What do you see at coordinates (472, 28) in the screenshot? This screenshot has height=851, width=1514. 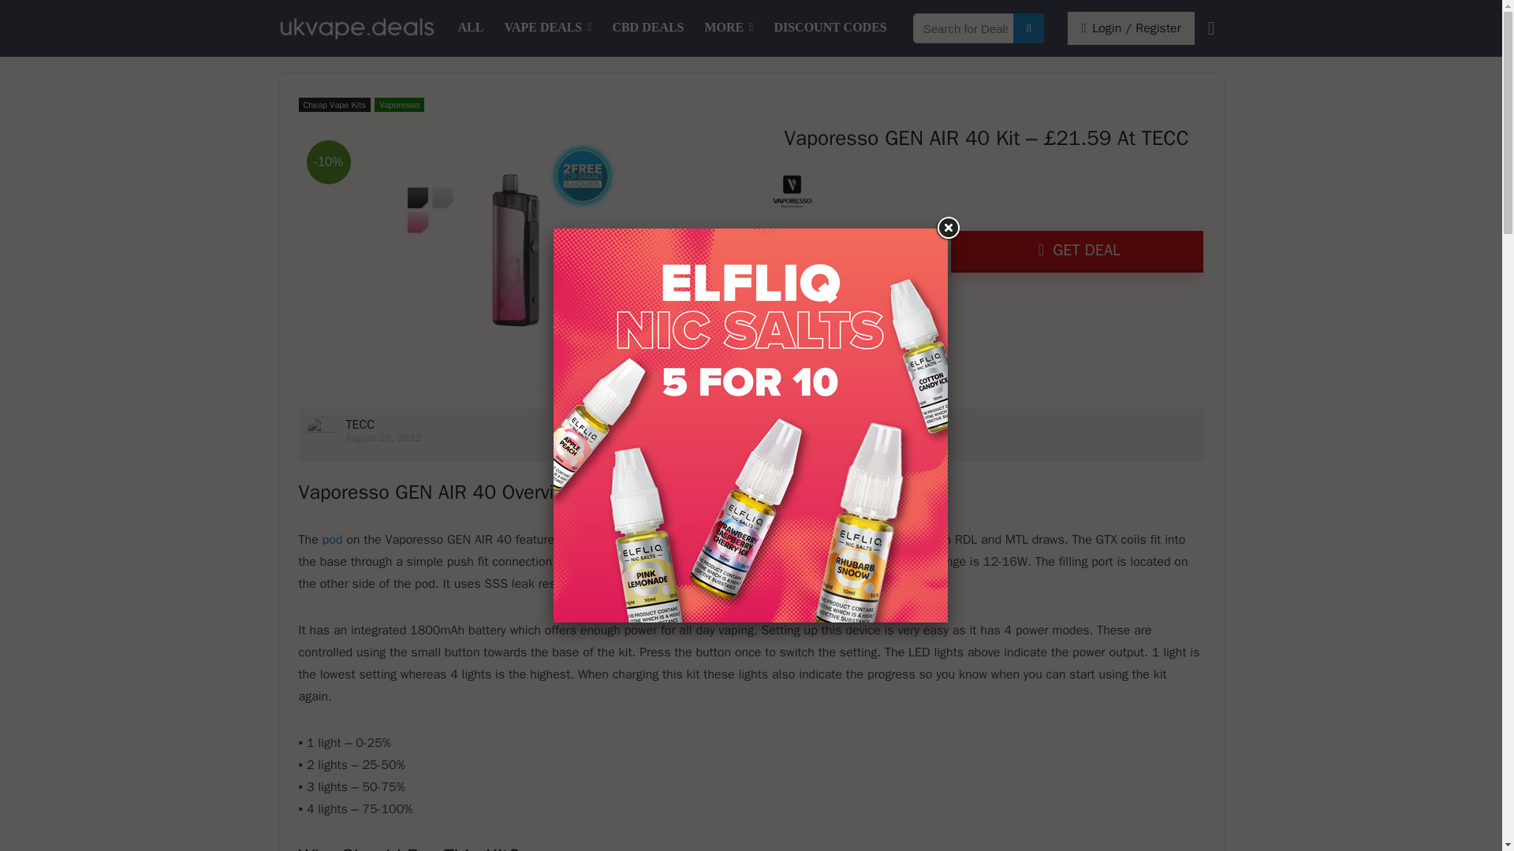 I see `UK Vape Deals ` at bounding box center [472, 28].